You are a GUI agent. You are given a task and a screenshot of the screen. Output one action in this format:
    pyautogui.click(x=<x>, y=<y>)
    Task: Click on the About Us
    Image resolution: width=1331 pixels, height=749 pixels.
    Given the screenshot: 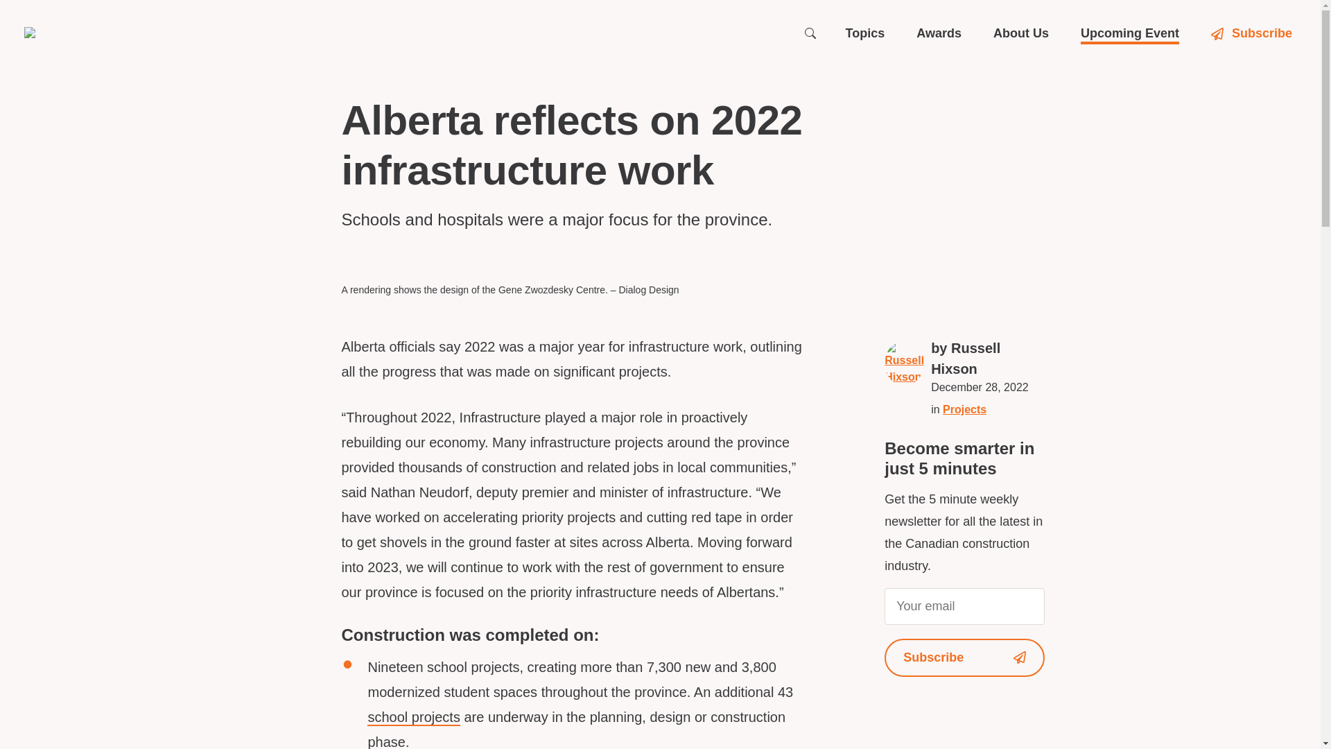 What is the action you would take?
    pyautogui.click(x=1020, y=33)
    